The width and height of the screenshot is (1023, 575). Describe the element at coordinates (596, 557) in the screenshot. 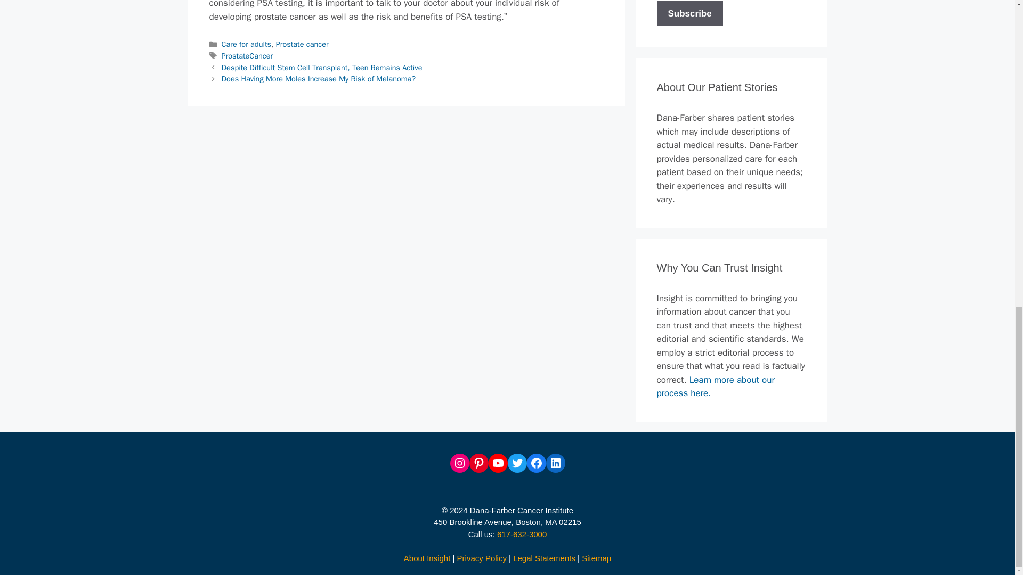

I see `Sitemap` at that location.